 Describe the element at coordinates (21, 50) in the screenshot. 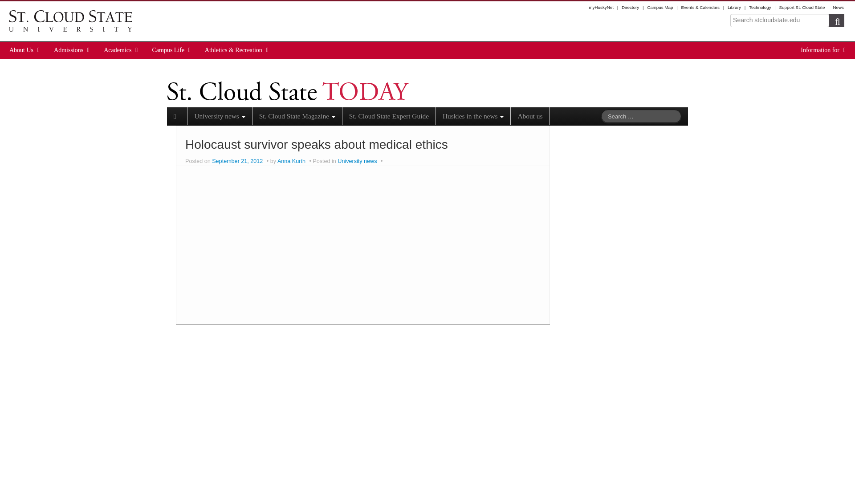

I see `About Us` at that location.